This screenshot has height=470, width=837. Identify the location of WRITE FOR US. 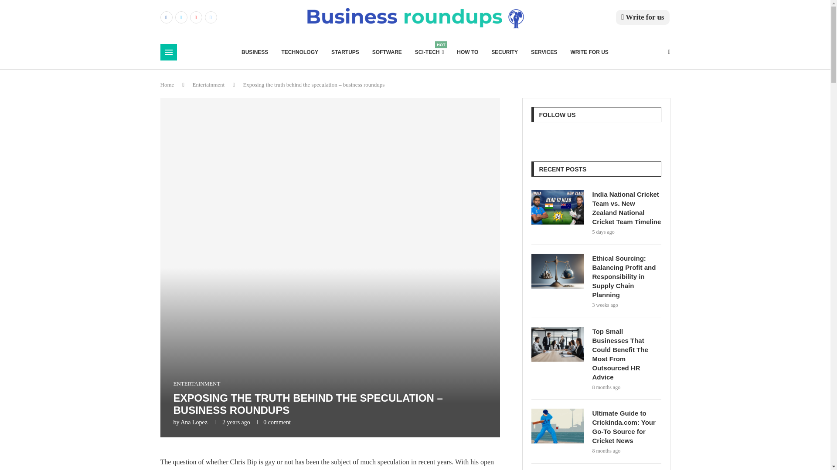
(589, 52).